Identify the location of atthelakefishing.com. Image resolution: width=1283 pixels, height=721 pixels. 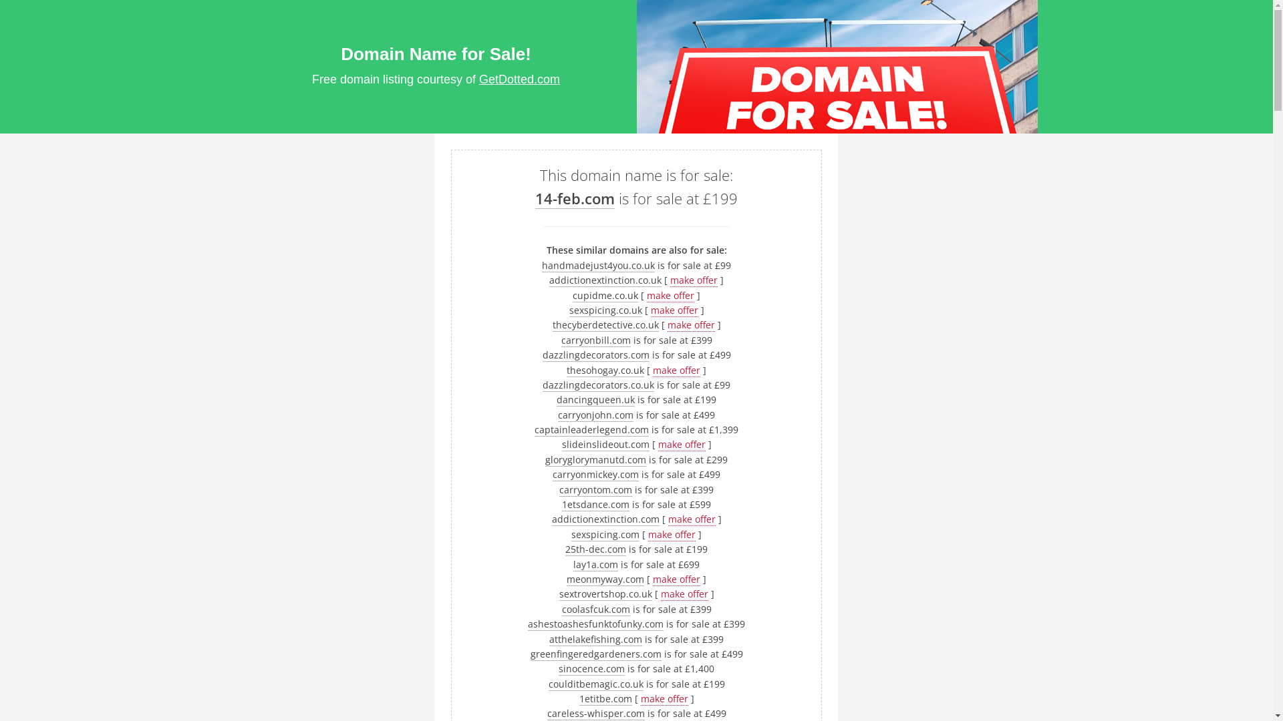
(596, 640).